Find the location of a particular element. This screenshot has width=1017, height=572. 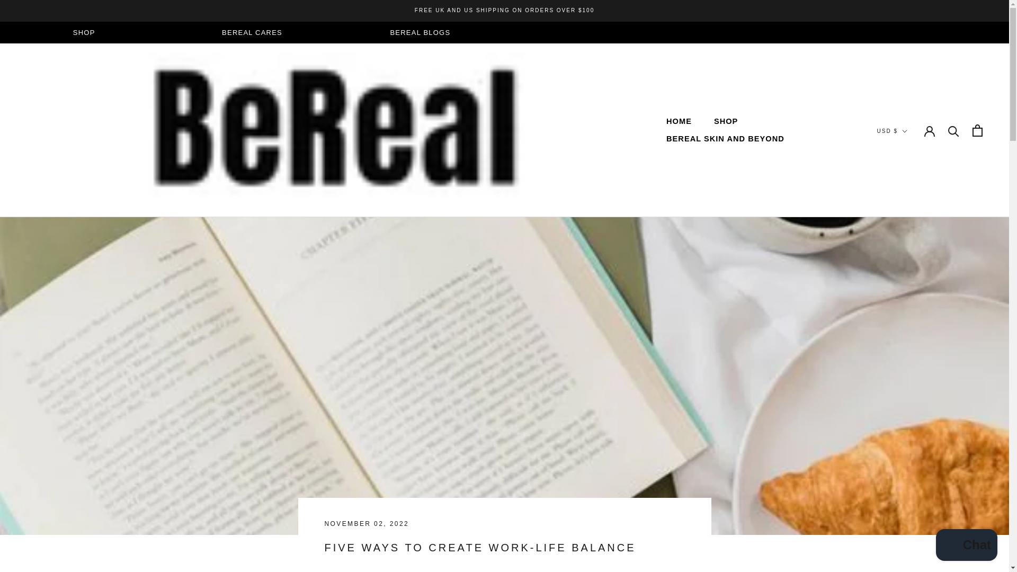

SHOP is located at coordinates (726, 121).